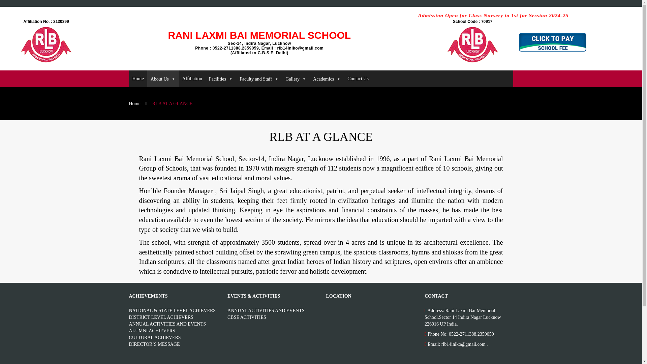 Image resolution: width=647 pixels, height=364 pixels. Describe the element at coordinates (163, 79) in the screenshot. I see `About Us` at that location.